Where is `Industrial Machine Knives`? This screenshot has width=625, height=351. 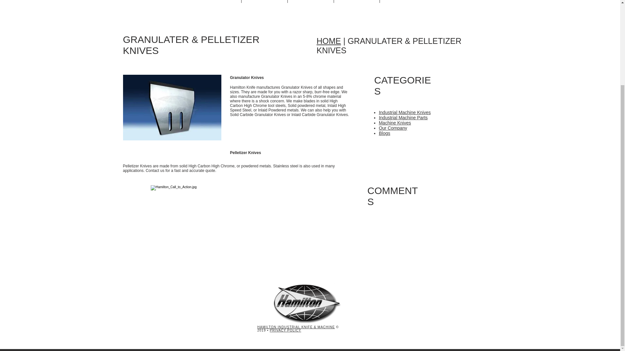
Industrial Machine Knives is located at coordinates (405, 112).